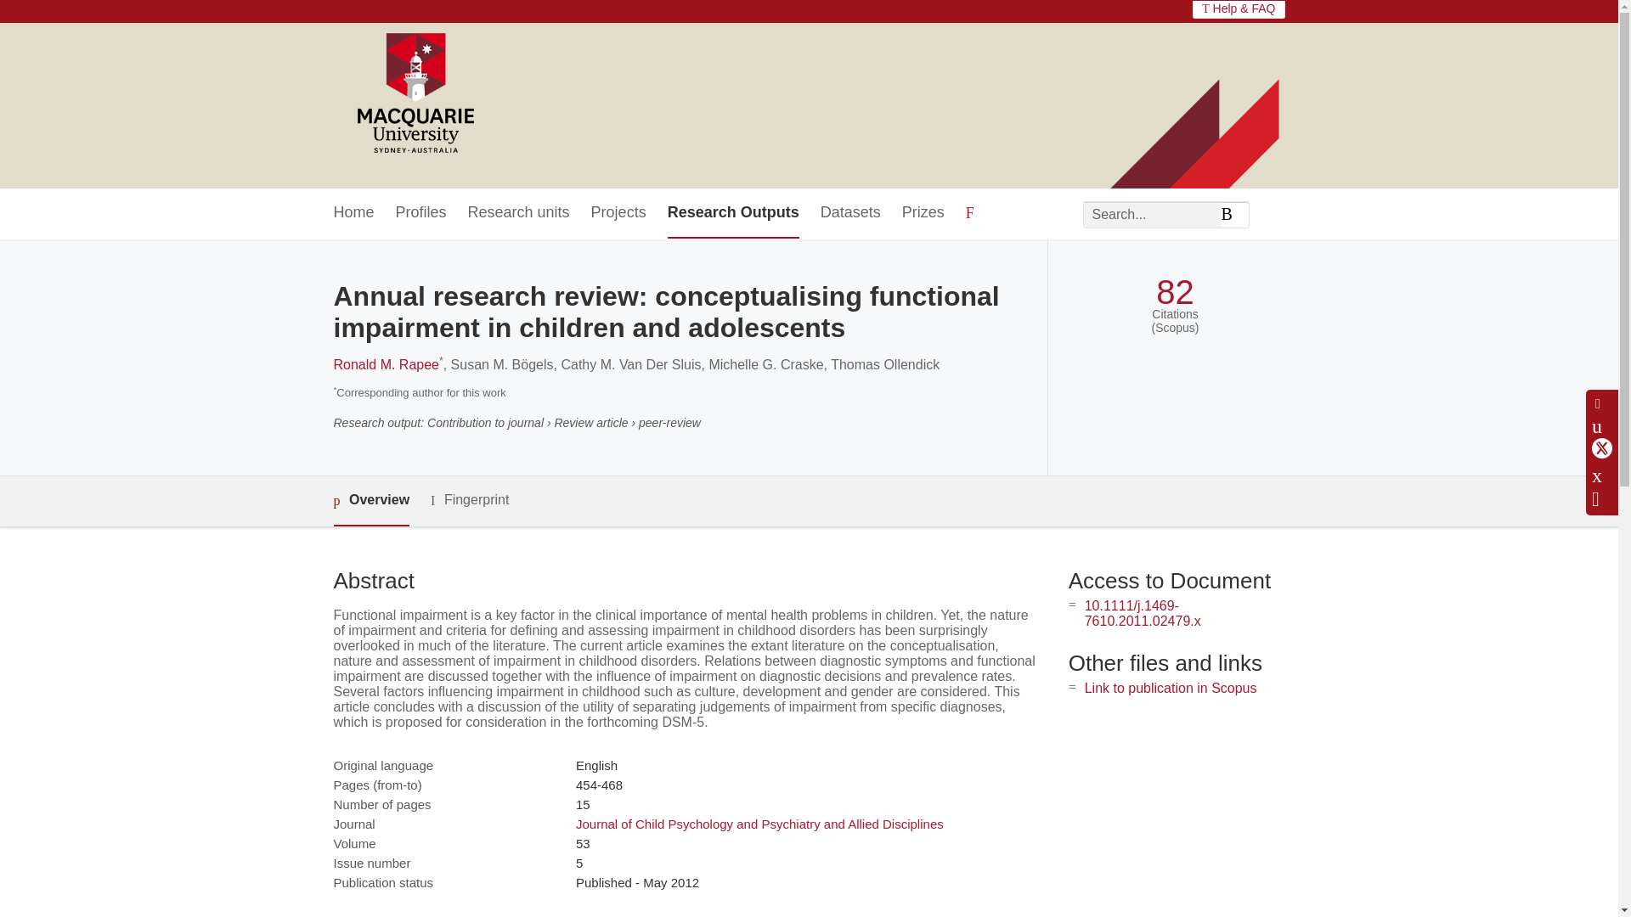 The image size is (1631, 917). What do you see at coordinates (1175, 292) in the screenshot?
I see `82` at bounding box center [1175, 292].